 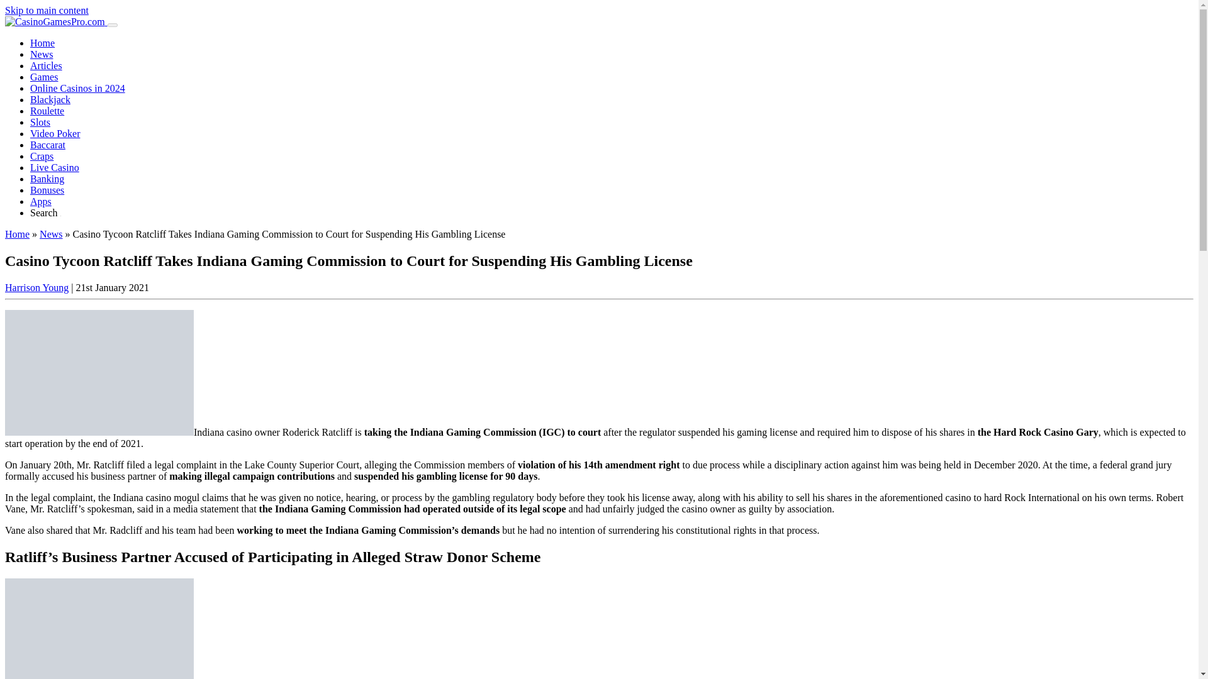 What do you see at coordinates (44, 77) in the screenshot?
I see `Games` at bounding box center [44, 77].